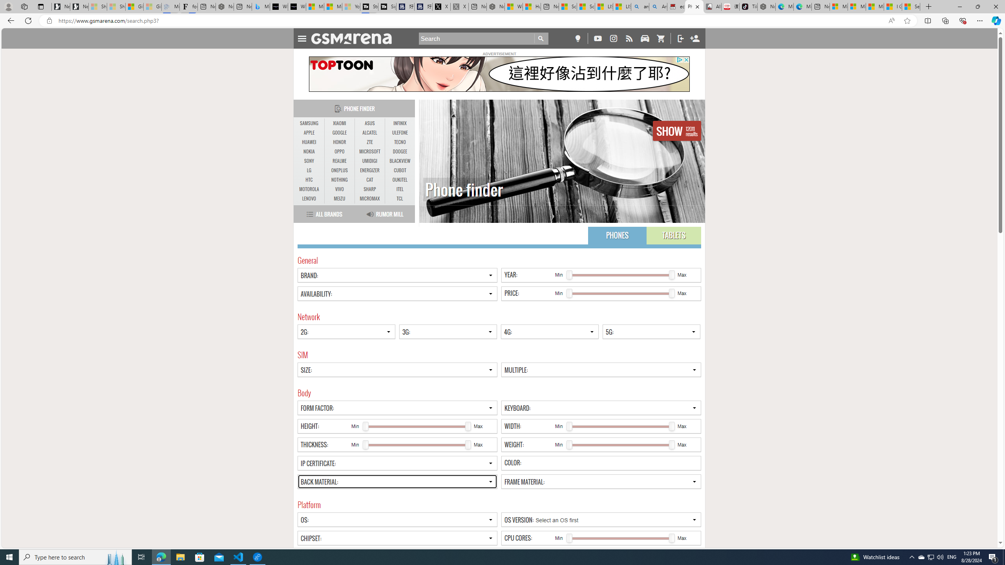 Image resolution: width=1005 pixels, height=565 pixels. Describe the element at coordinates (370, 152) in the screenshot. I see `MICROSOFT` at that location.